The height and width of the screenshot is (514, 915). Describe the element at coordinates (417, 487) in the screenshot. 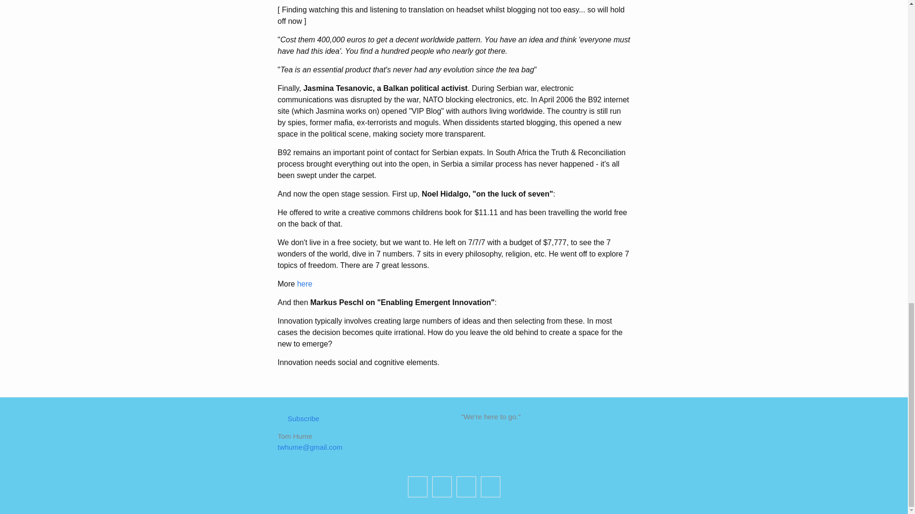

I see `twhume` at that location.